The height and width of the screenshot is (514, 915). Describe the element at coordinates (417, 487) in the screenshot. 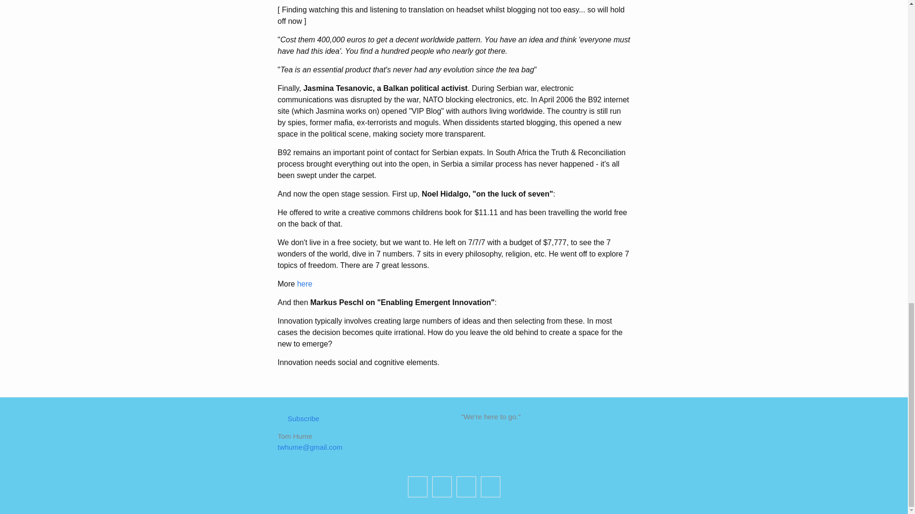

I see `twhume` at that location.